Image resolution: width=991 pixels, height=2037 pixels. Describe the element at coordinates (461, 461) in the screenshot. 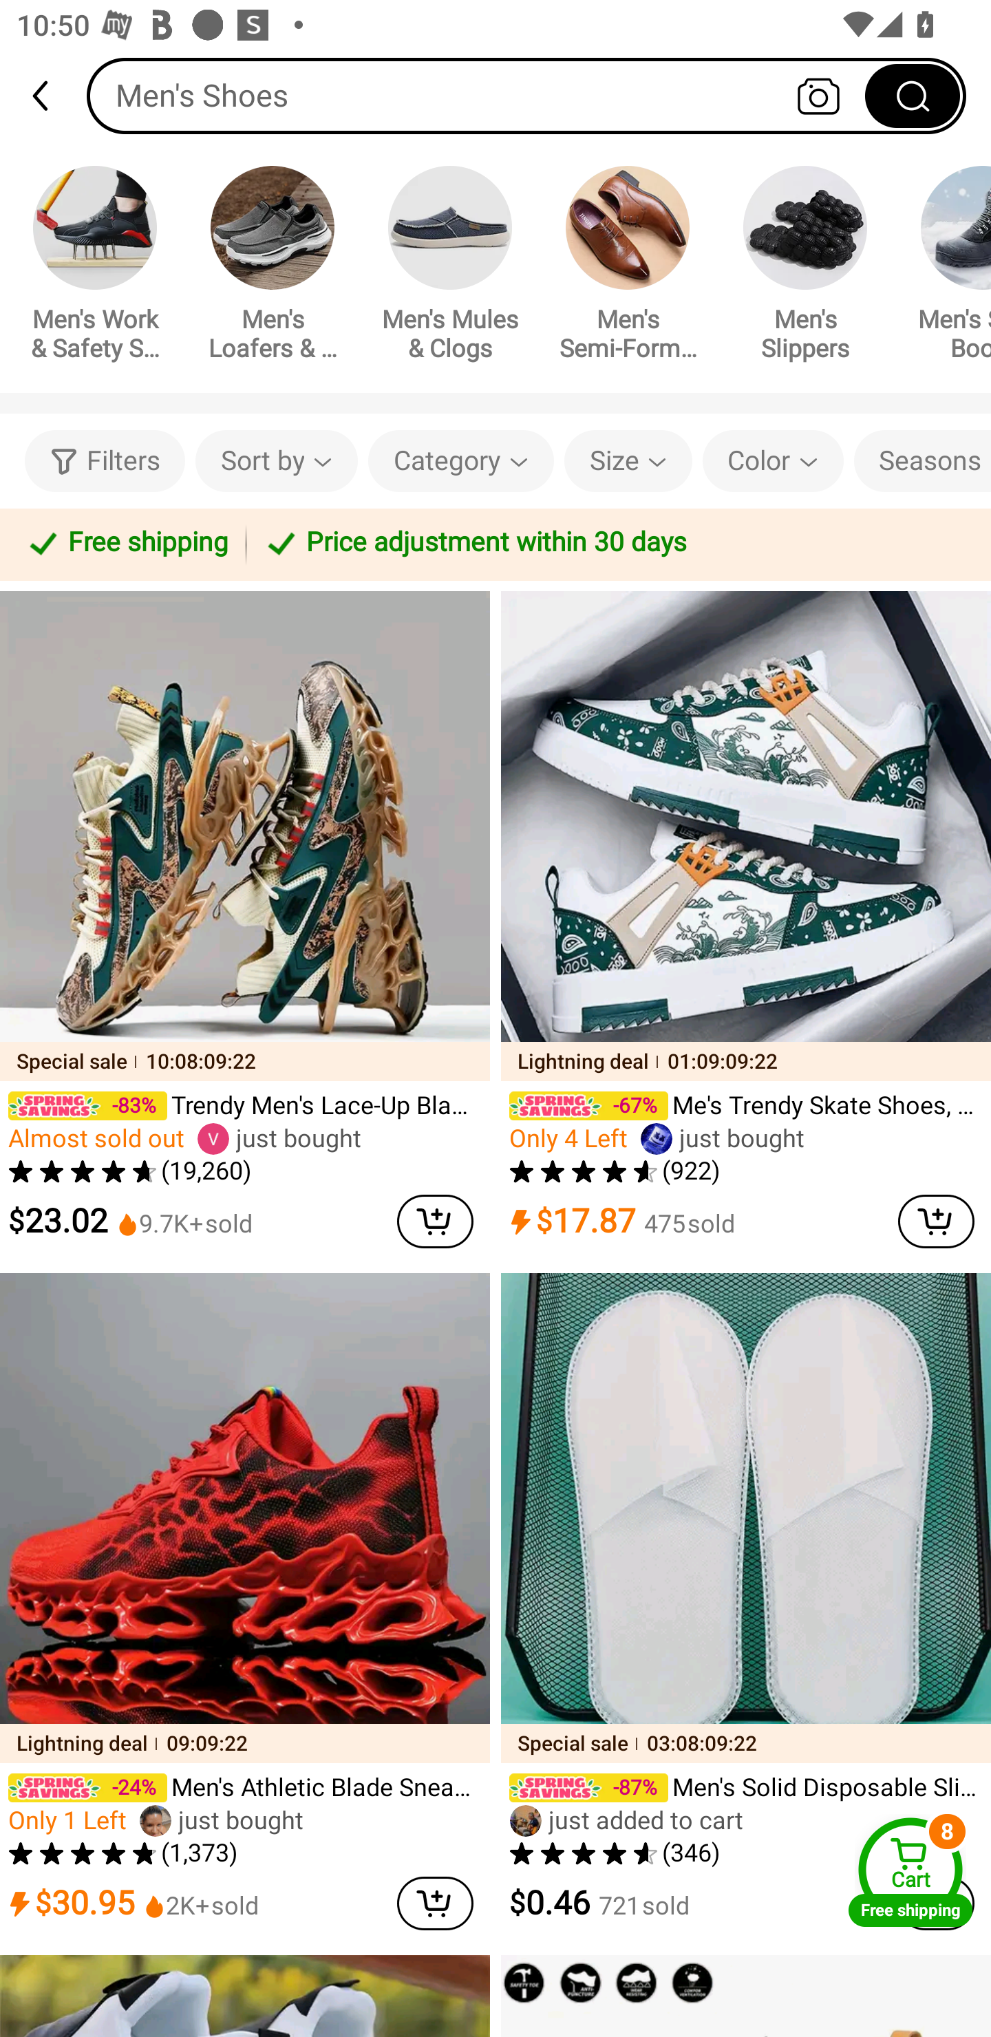

I see `Category` at that location.